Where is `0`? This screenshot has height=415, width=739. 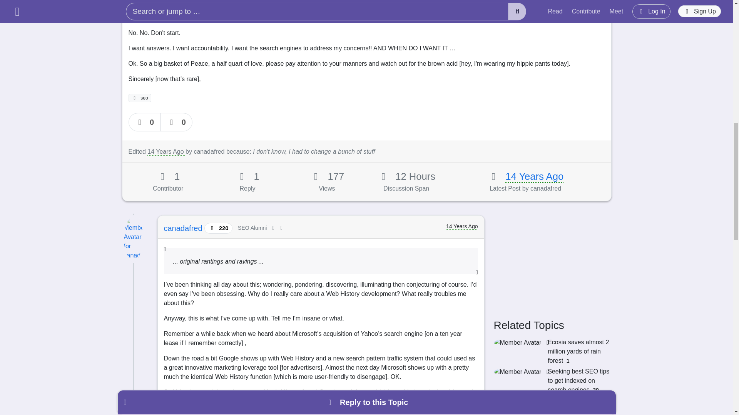
0 is located at coordinates (145, 122).